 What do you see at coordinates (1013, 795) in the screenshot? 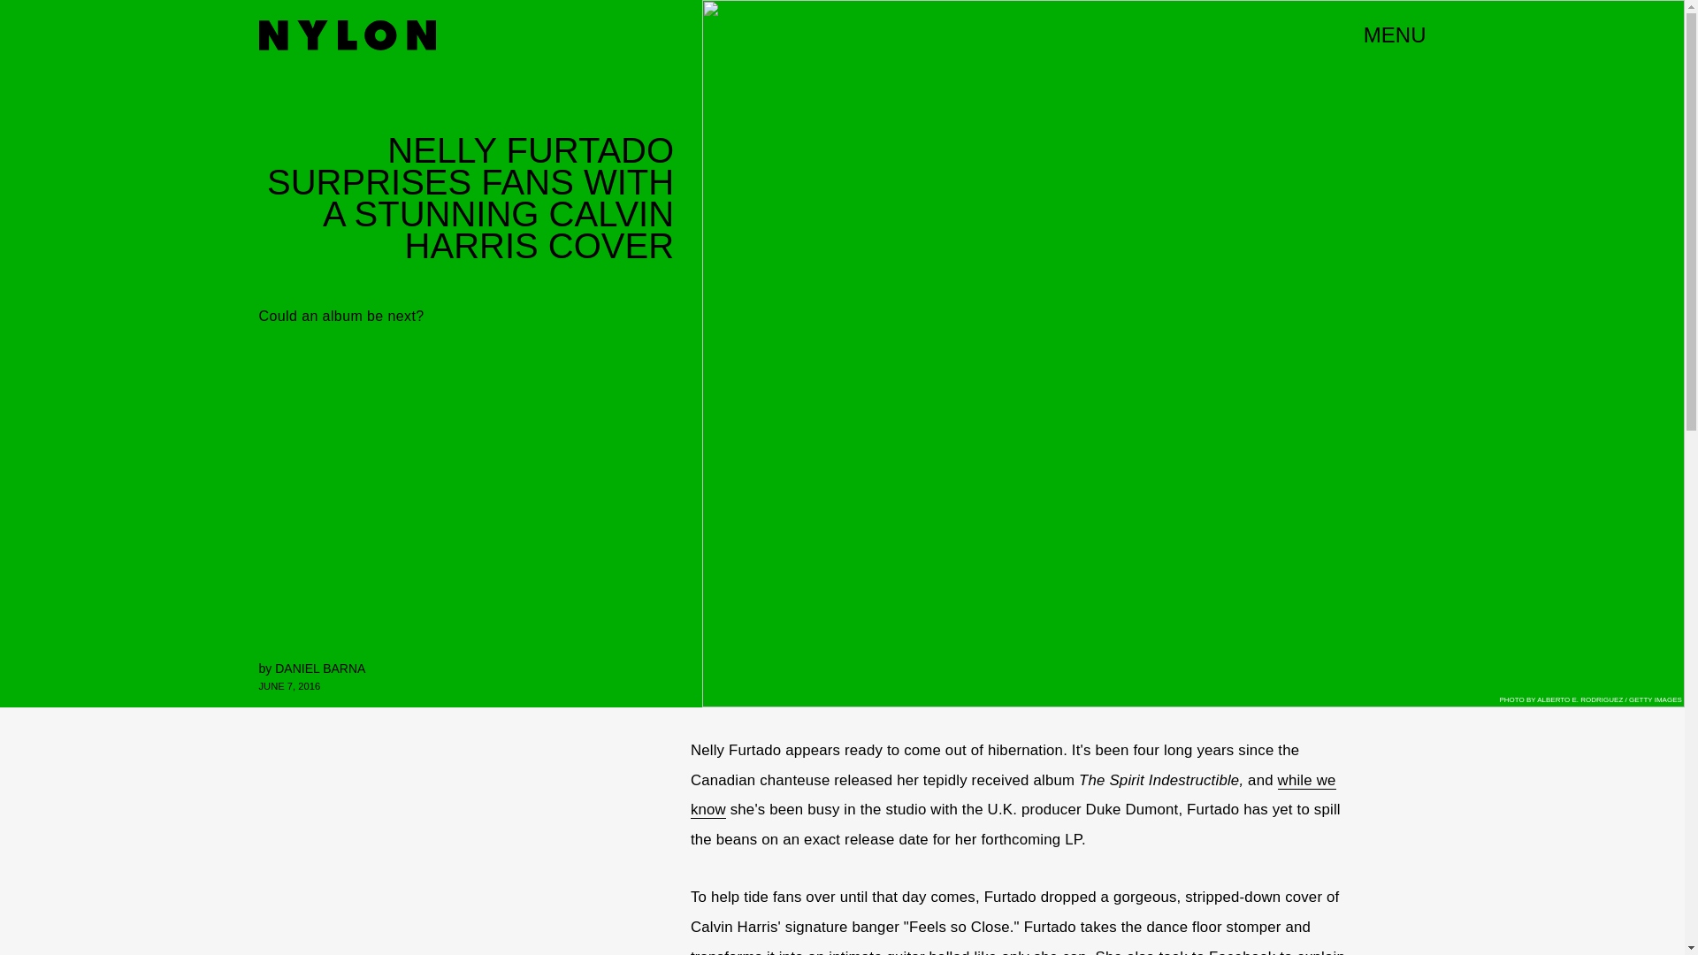
I see `while we know` at bounding box center [1013, 795].